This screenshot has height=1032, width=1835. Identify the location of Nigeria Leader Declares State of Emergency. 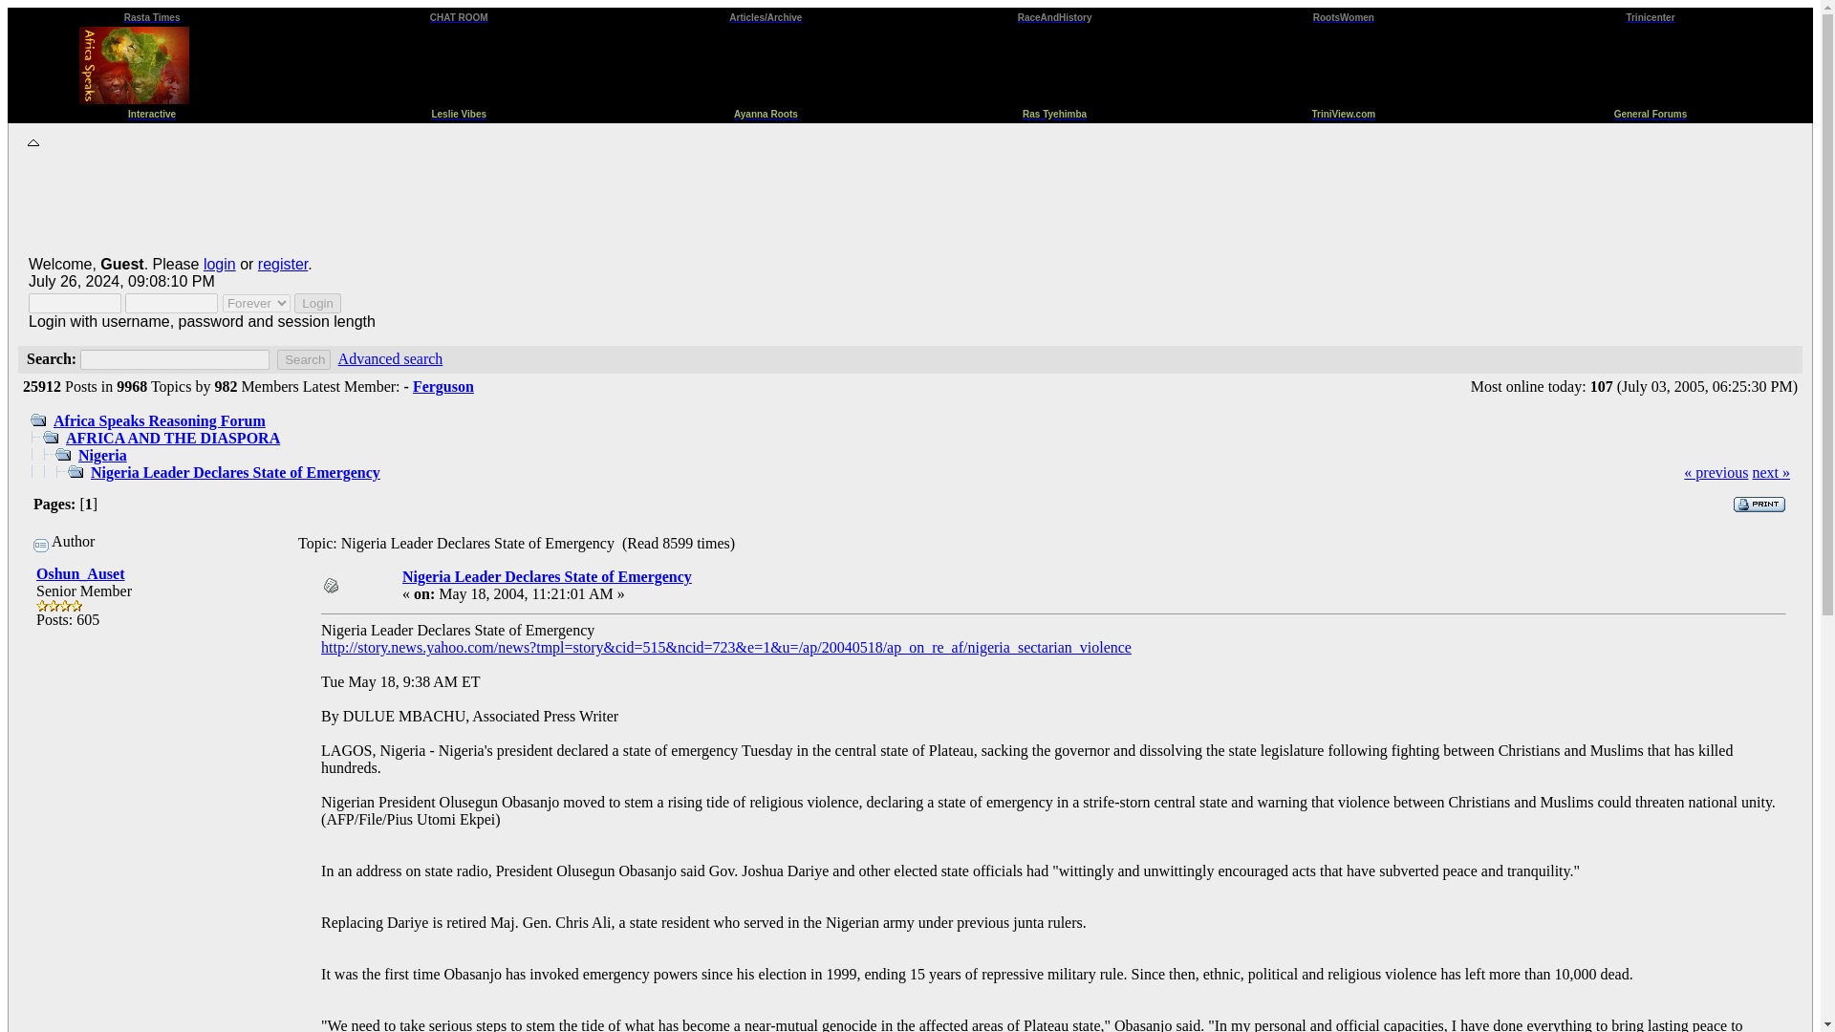
(547, 577).